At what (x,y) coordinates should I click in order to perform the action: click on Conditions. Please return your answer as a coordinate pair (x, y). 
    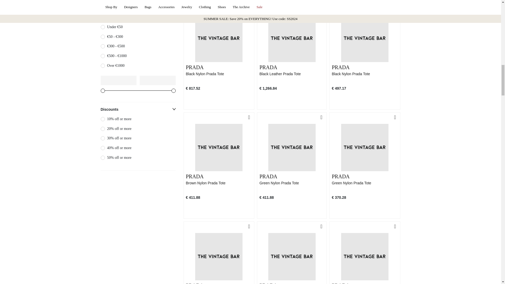
    Looking at the image, I should click on (138, 5).